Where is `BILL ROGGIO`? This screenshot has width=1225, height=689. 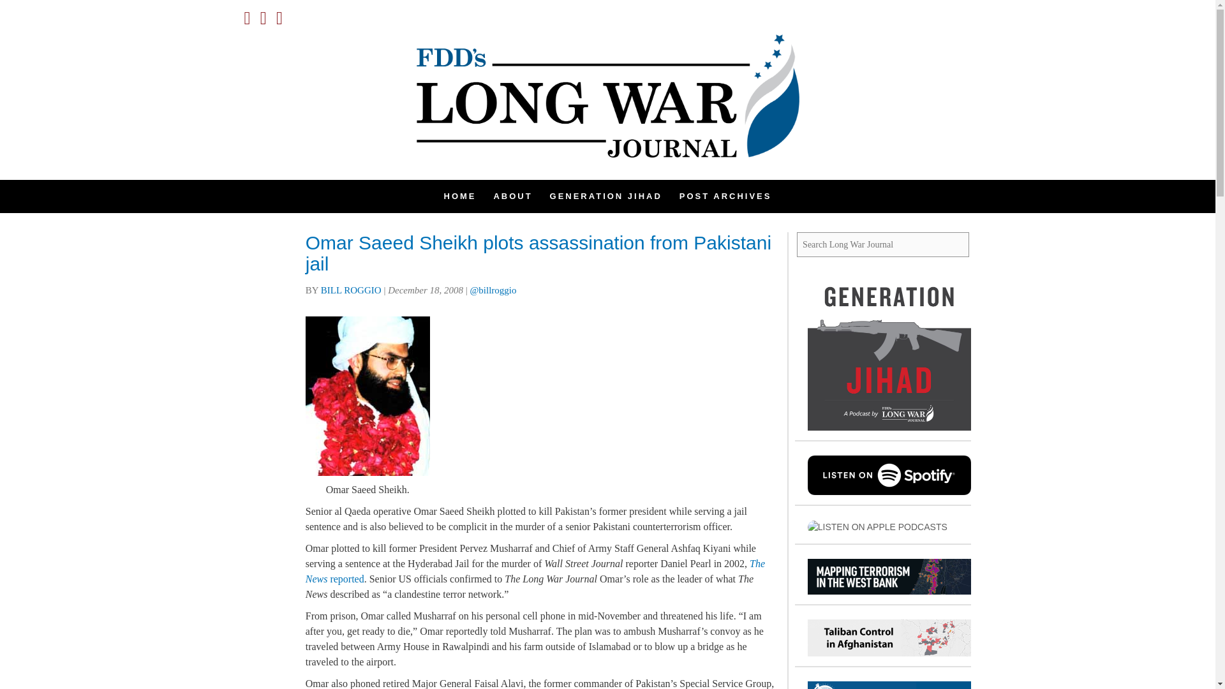 BILL ROGGIO is located at coordinates (351, 290).